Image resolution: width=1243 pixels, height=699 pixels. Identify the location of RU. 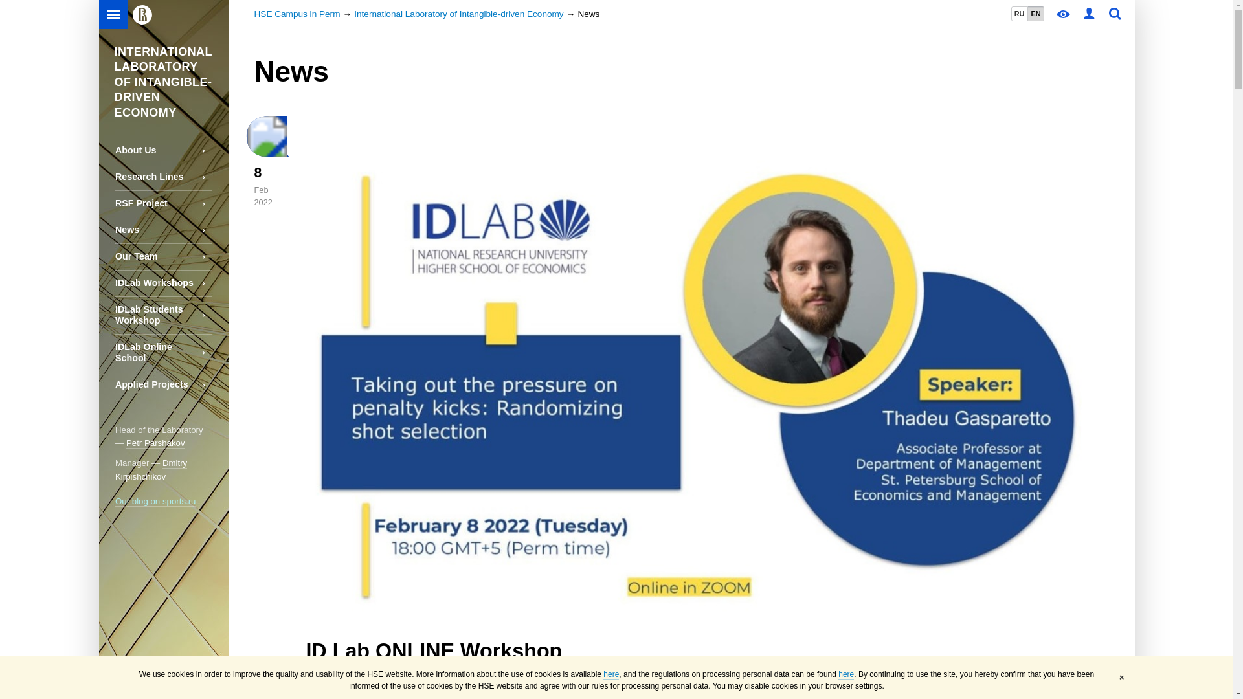
(1019, 14).